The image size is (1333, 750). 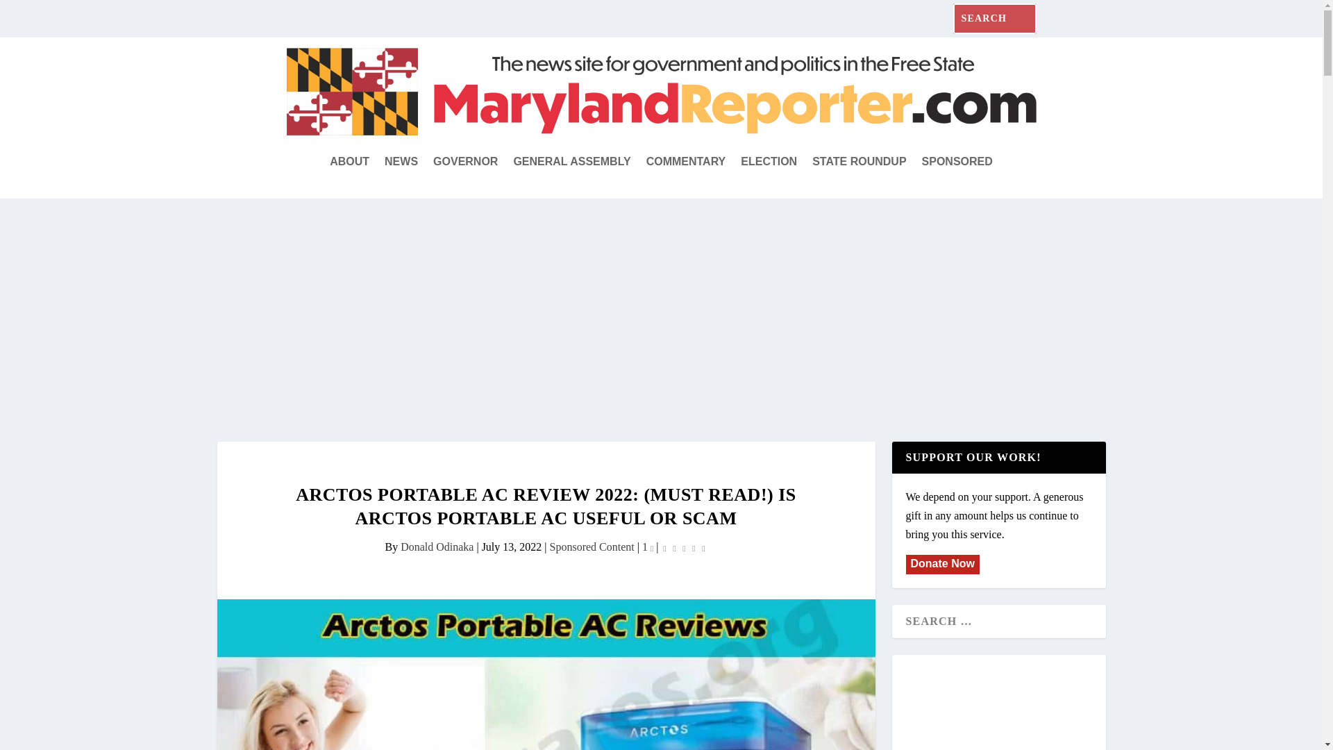 I want to click on GENERAL ASSEMBLY, so click(x=572, y=162).